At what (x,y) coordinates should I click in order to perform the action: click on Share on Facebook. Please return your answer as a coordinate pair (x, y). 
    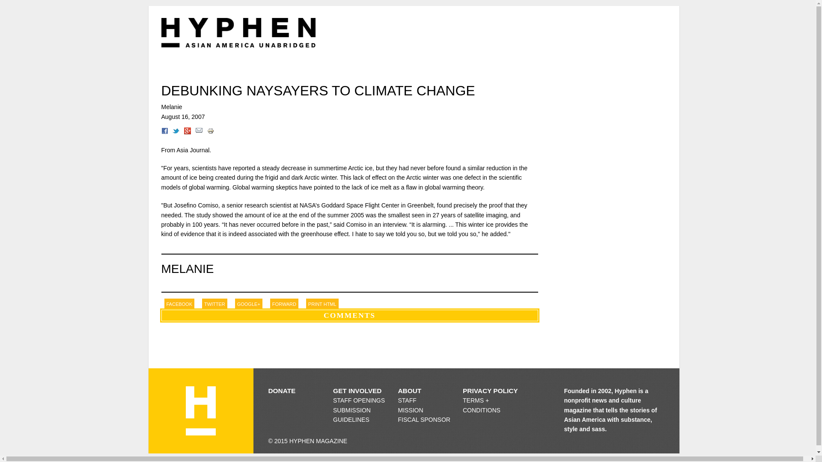
    Looking at the image, I should click on (180, 304).